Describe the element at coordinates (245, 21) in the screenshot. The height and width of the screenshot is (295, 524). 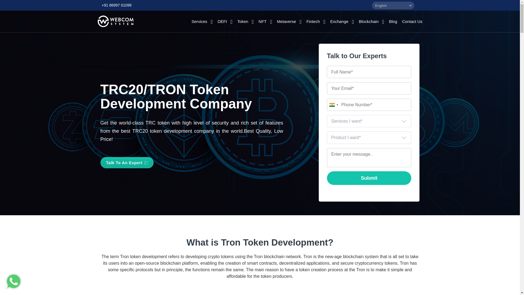
I see `Token` at that location.